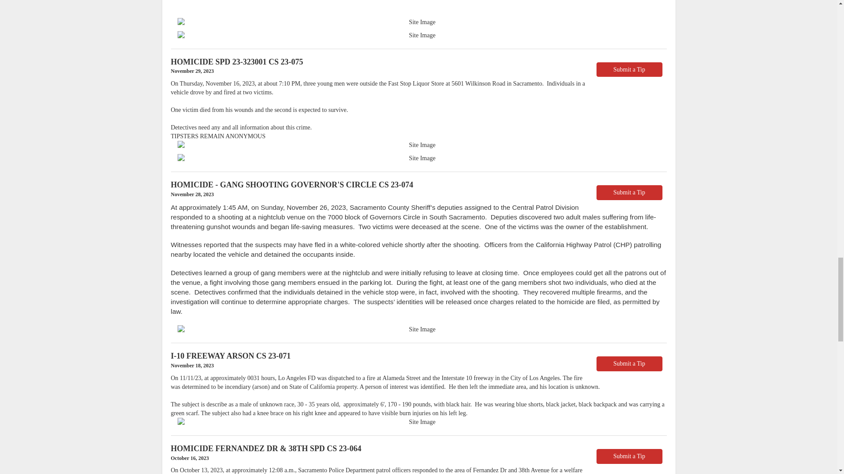  I want to click on Click to Enlarge, so click(418, 145).